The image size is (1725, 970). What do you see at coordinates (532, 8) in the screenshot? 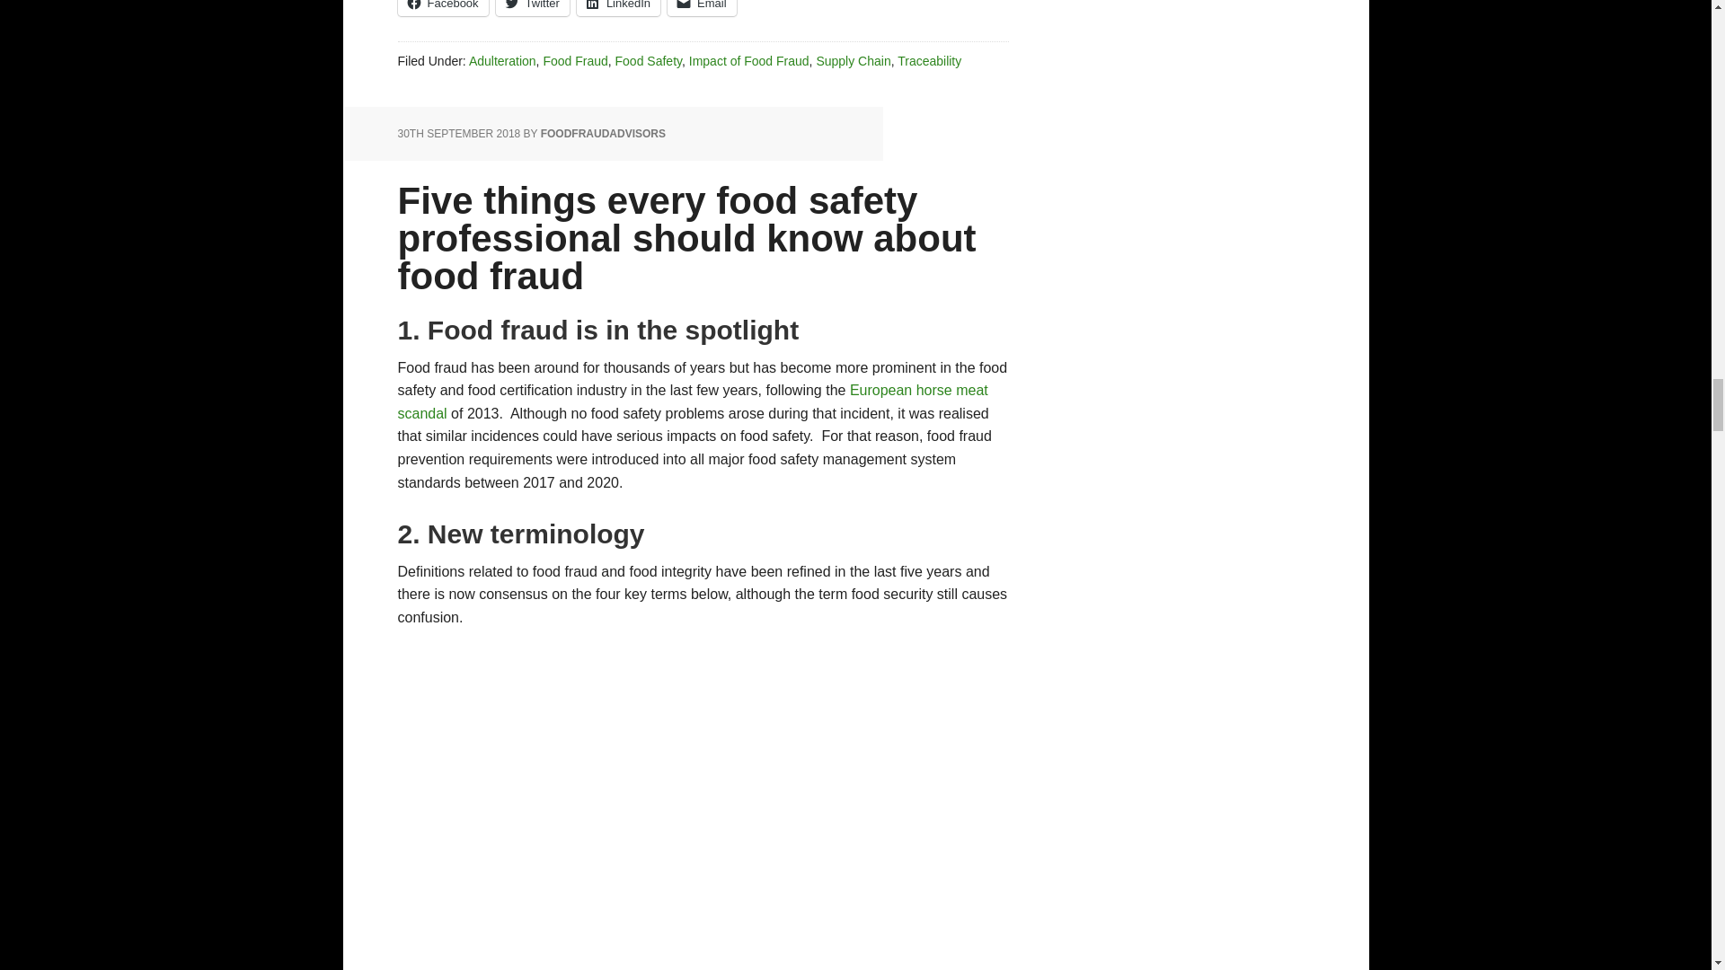
I see `Twitter` at bounding box center [532, 8].